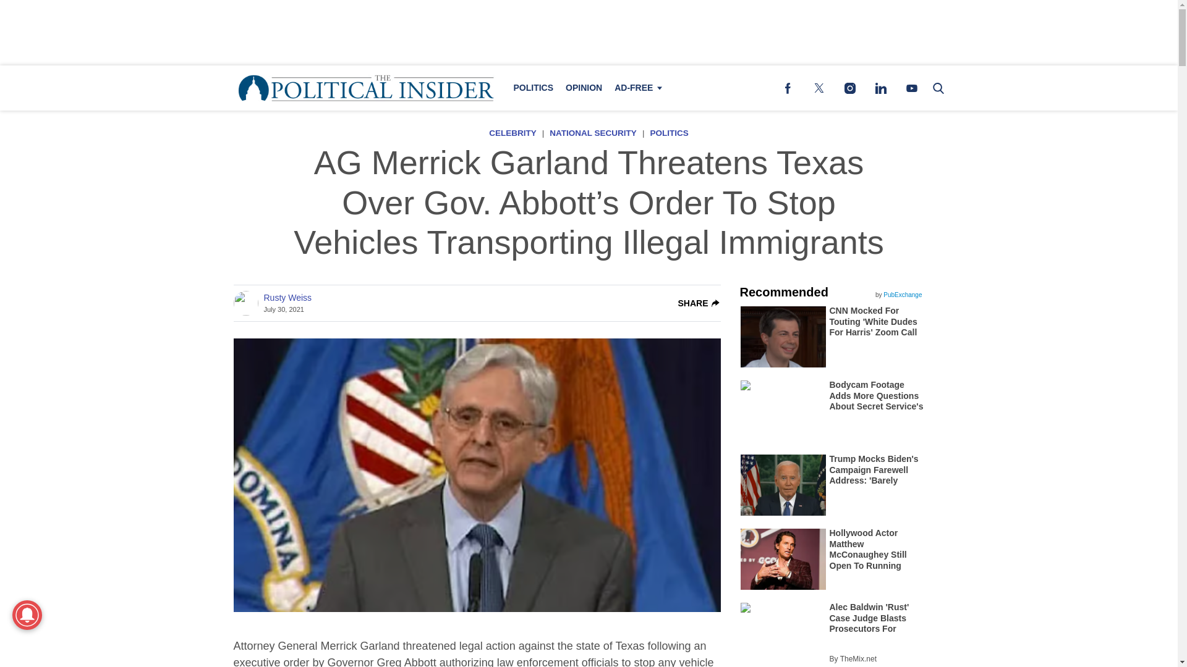 This screenshot has height=667, width=1187. What do you see at coordinates (287, 298) in the screenshot?
I see `Rusty Weiss` at bounding box center [287, 298].